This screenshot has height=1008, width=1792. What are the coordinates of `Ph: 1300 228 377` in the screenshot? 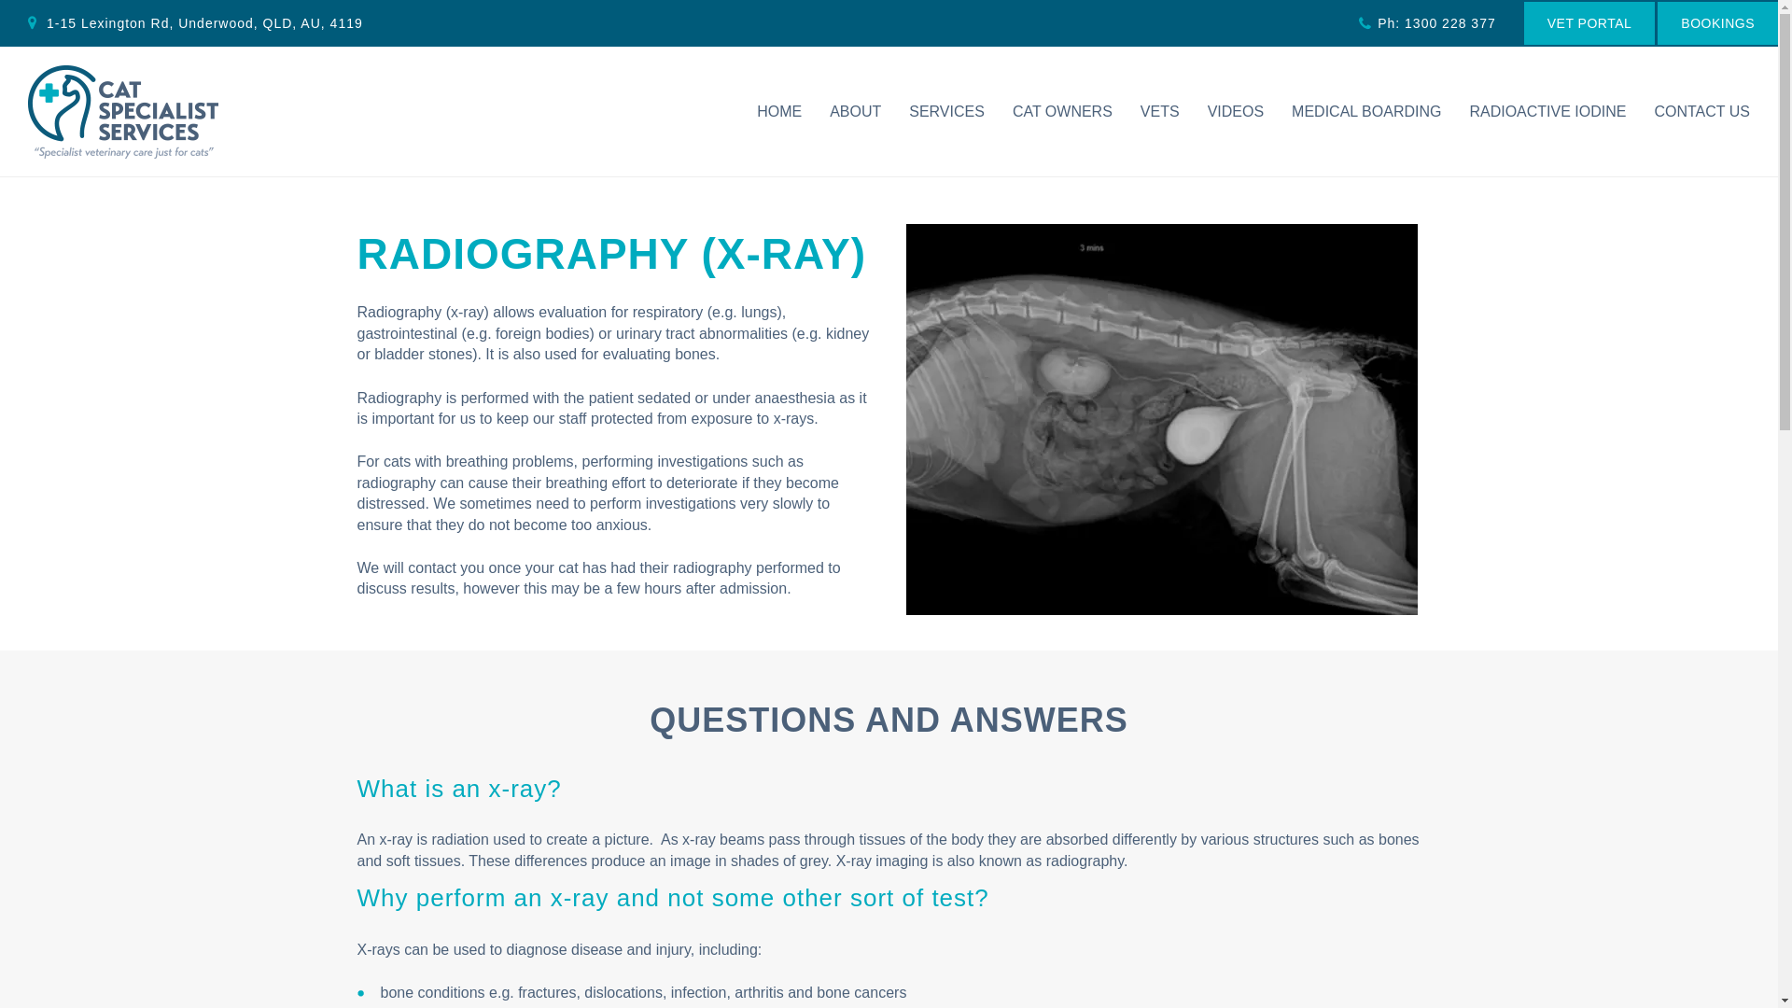 It's located at (1427, 23).